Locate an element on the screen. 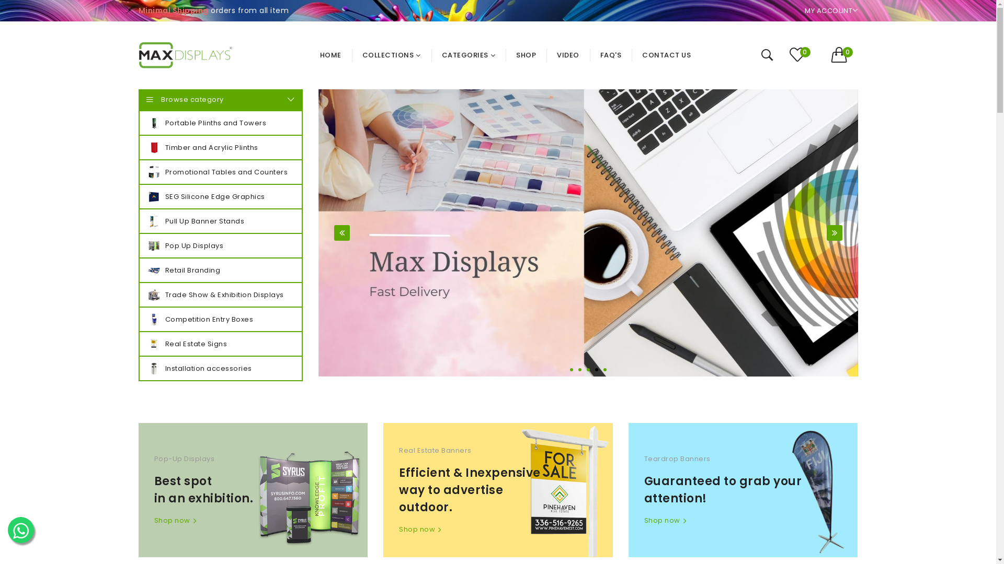 This screenshot has height=564, width=1004. 0 is located at coordinates (845, 55).